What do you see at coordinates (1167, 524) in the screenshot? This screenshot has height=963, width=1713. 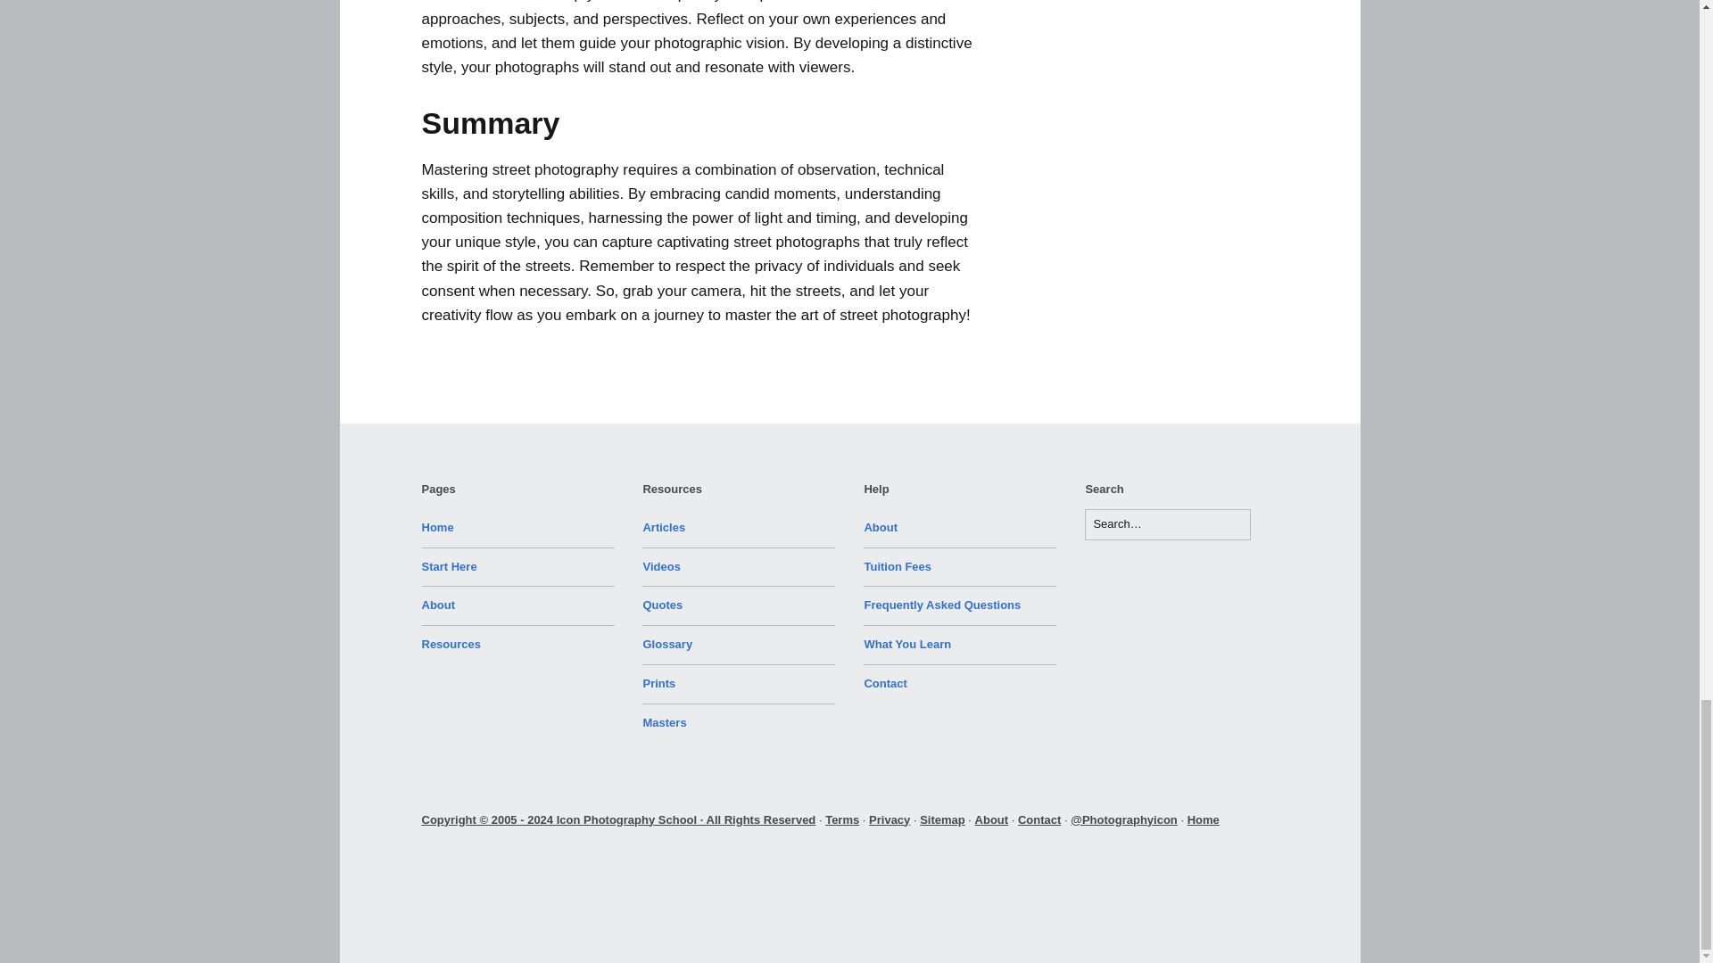 I see `Press Enter to submit your search` at bounding box center [1167, 524].